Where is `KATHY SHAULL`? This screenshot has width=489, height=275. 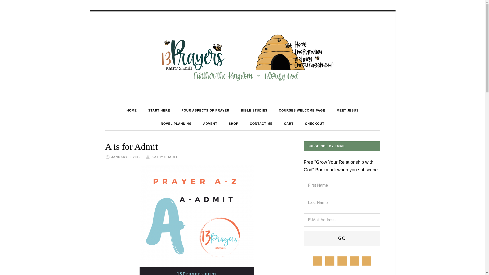 KATHY SHAULL is located at coordinates (165, 157).